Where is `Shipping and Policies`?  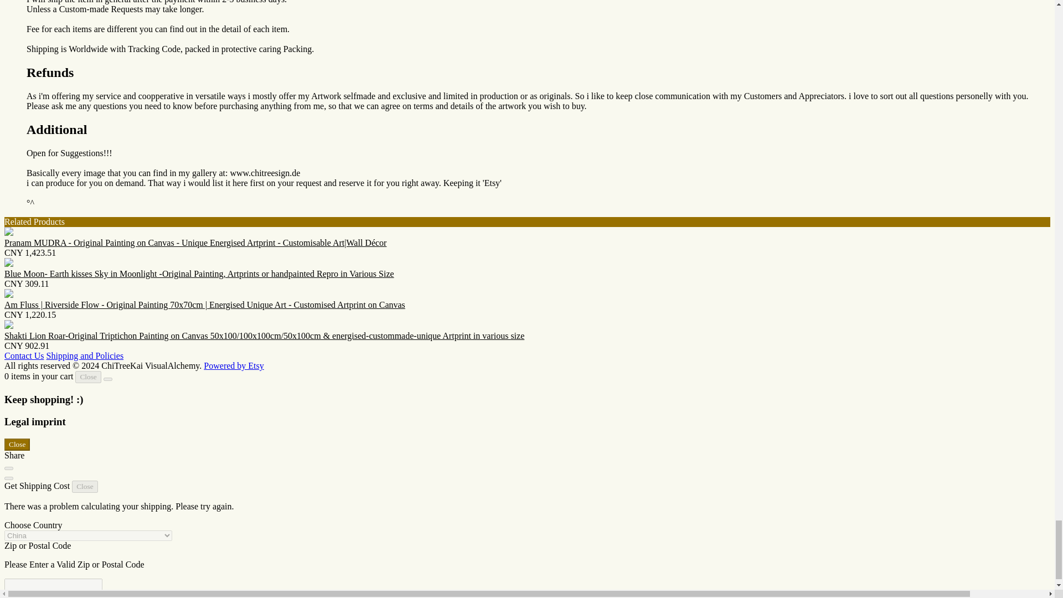
Shipping and Policies is located at coordinates (85, 355).